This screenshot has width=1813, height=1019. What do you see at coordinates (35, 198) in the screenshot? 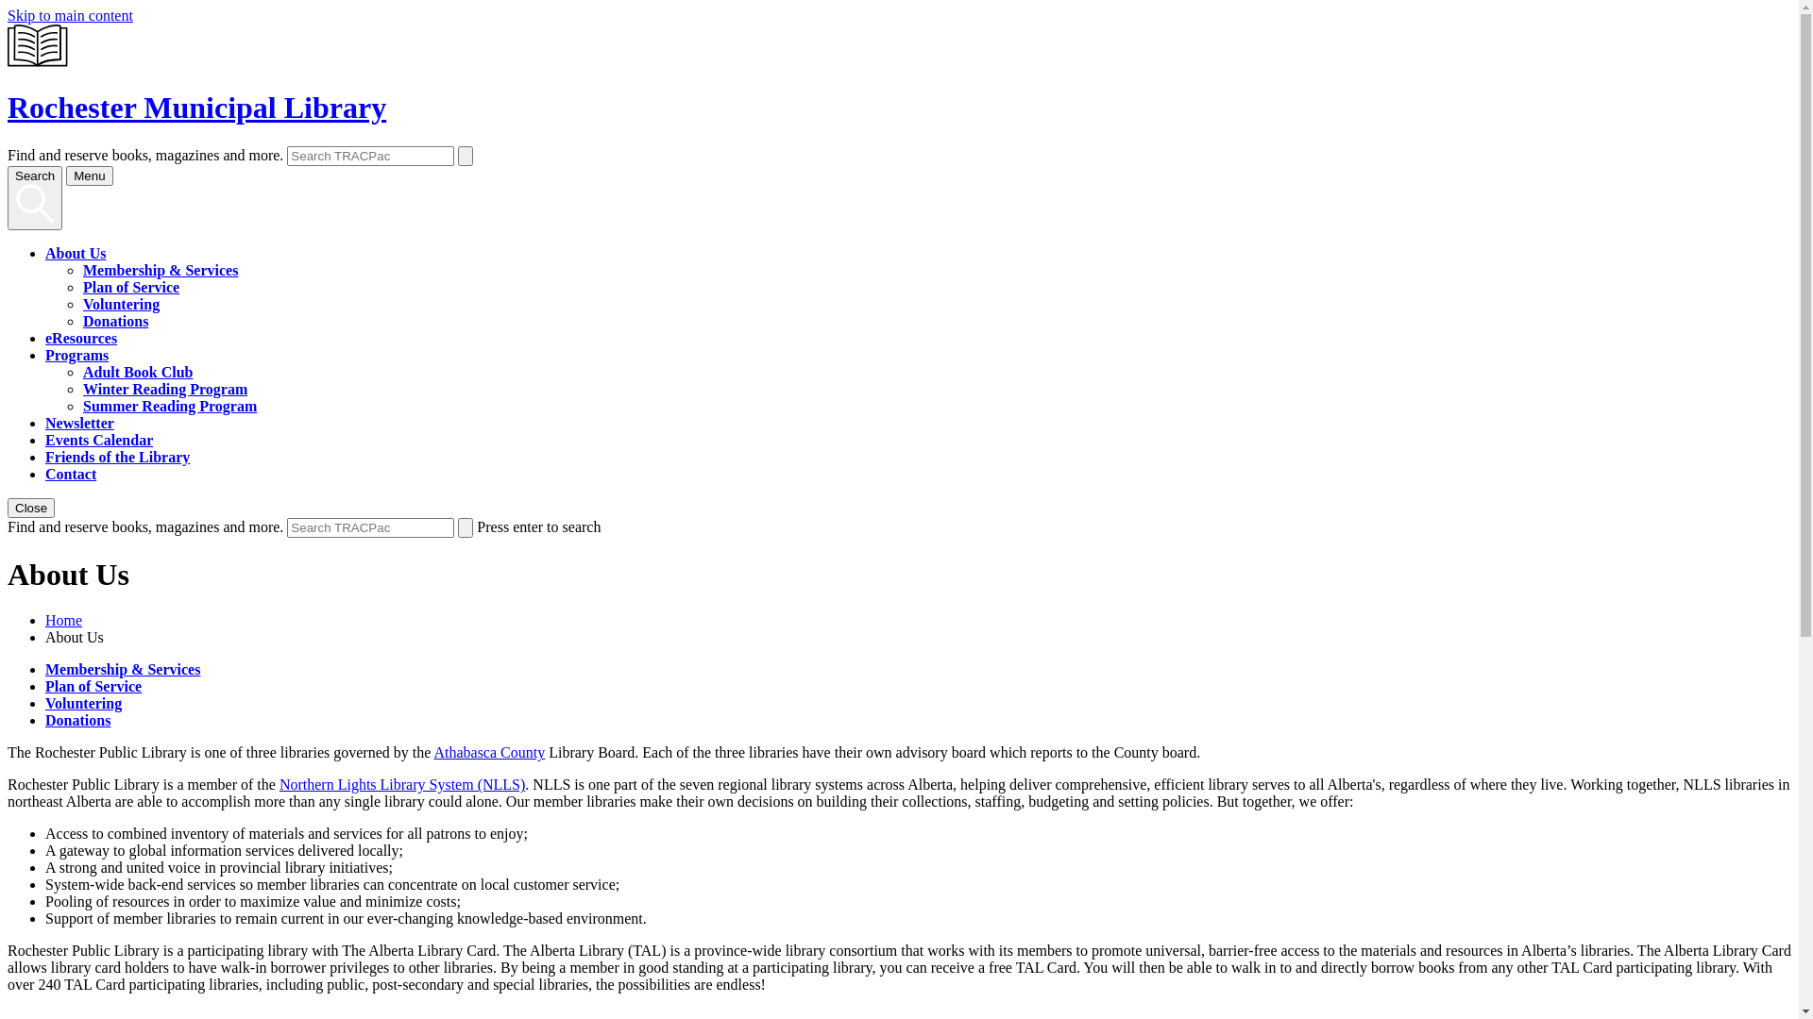
I see `Search` at bounding box center [35, 198].